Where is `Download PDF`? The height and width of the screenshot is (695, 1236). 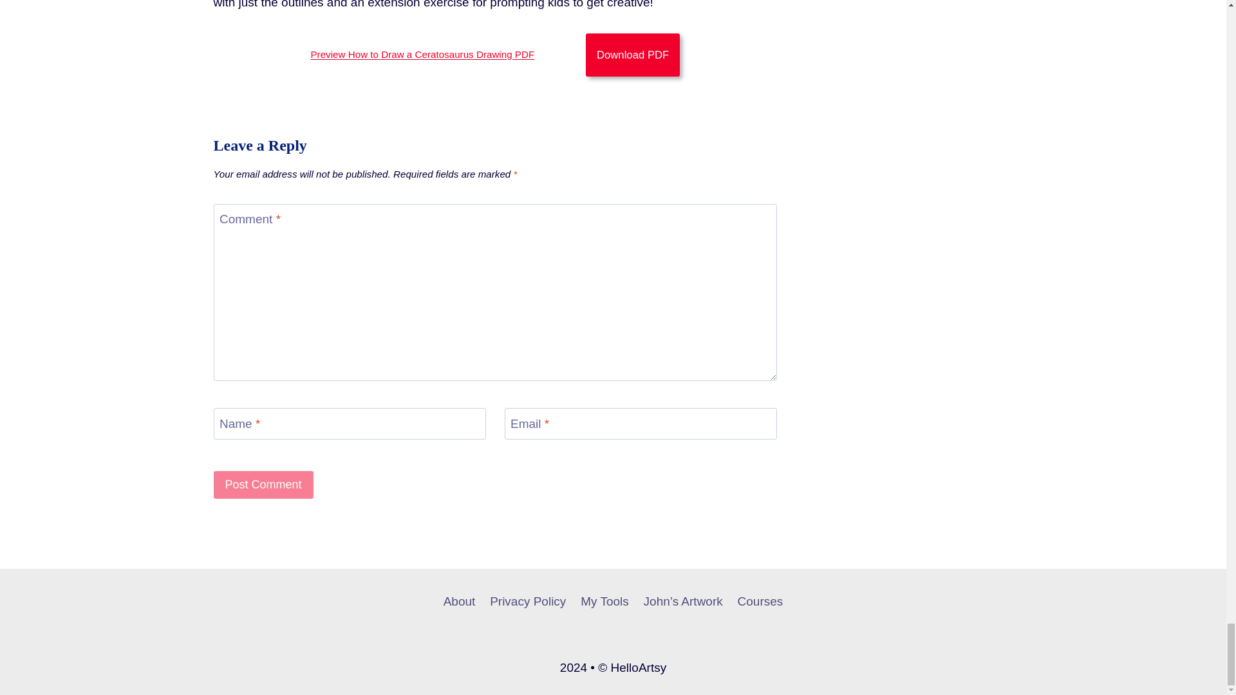 Download PDF is located at coordinates (633, 54).